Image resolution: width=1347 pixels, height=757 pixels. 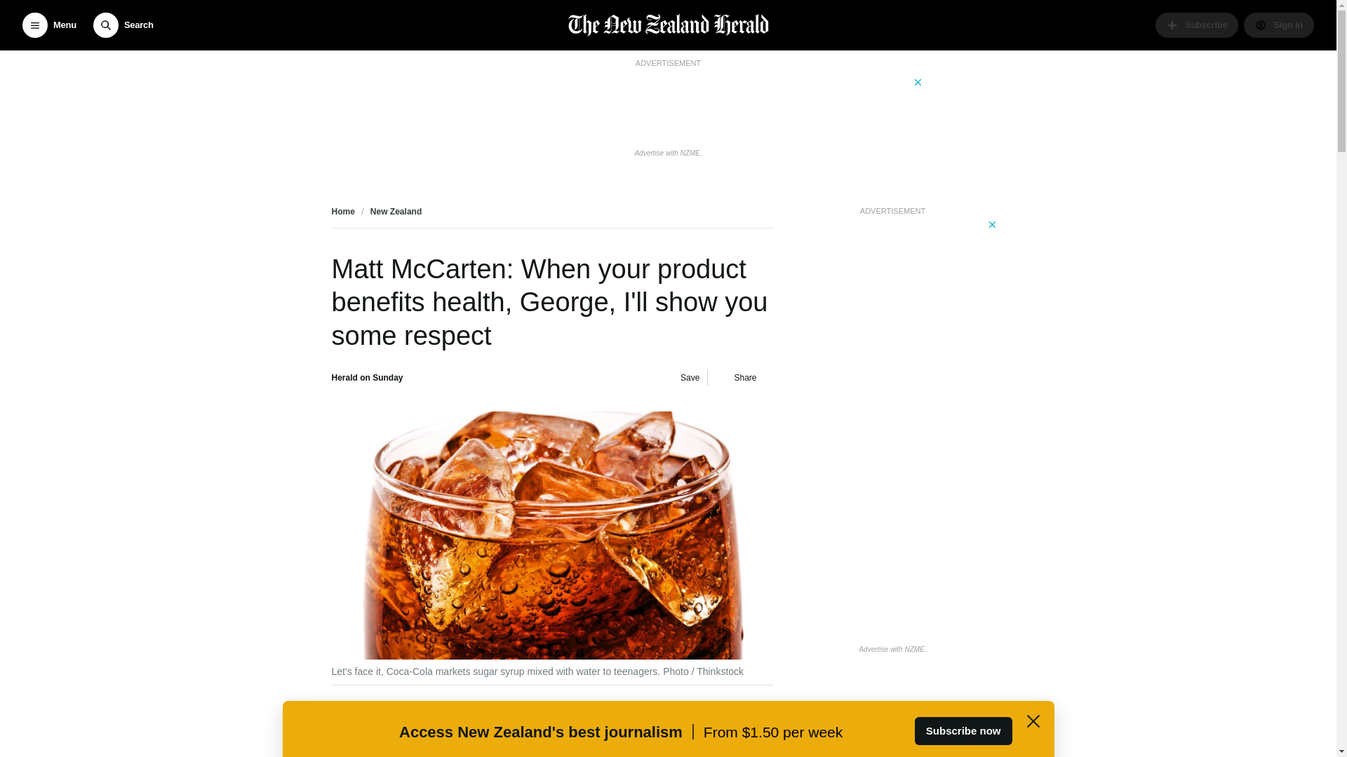 I want to click on 3rd party ad content, so click(x=667, y=107).